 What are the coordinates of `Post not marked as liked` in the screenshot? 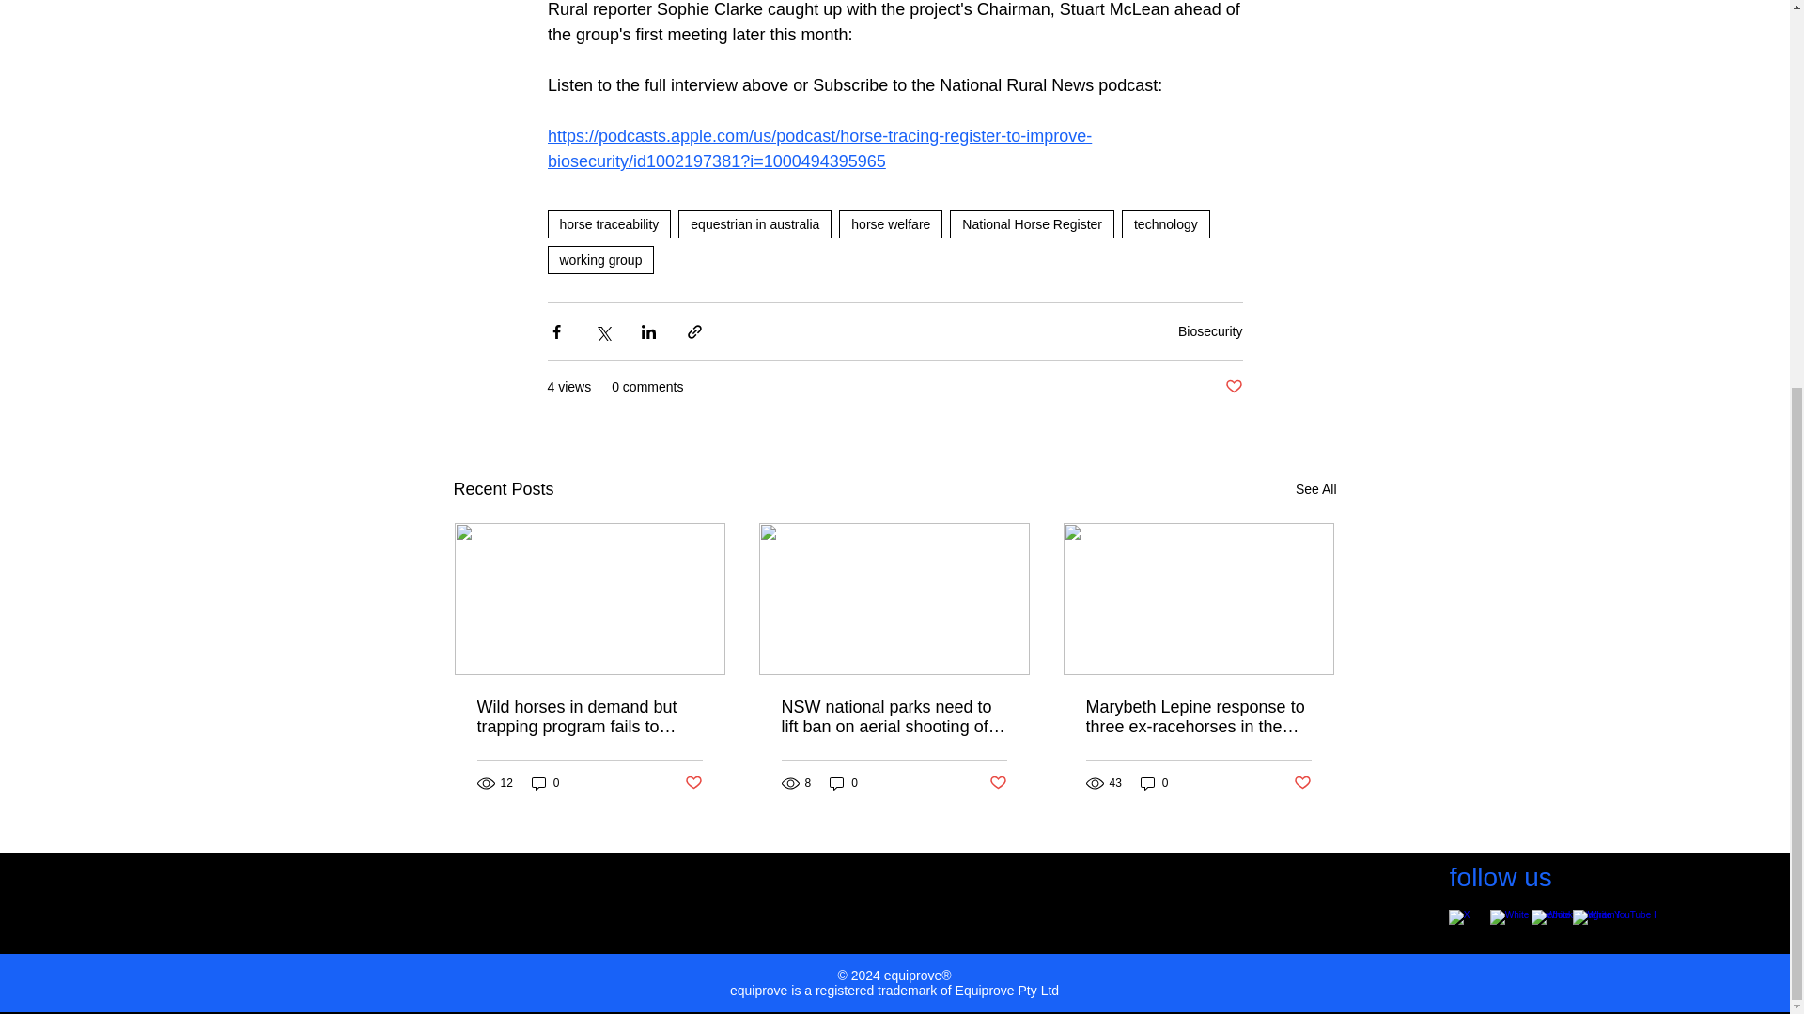 It's located at (998, 783).